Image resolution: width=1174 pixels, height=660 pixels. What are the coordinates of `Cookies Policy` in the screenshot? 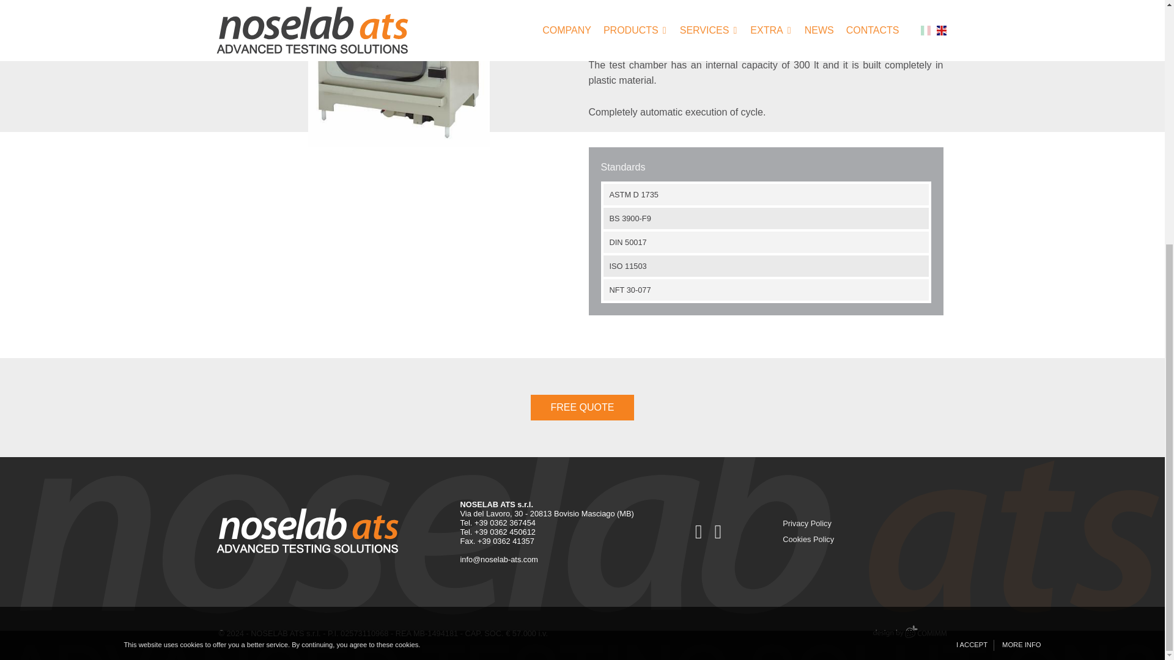 It's located at (808, 540).